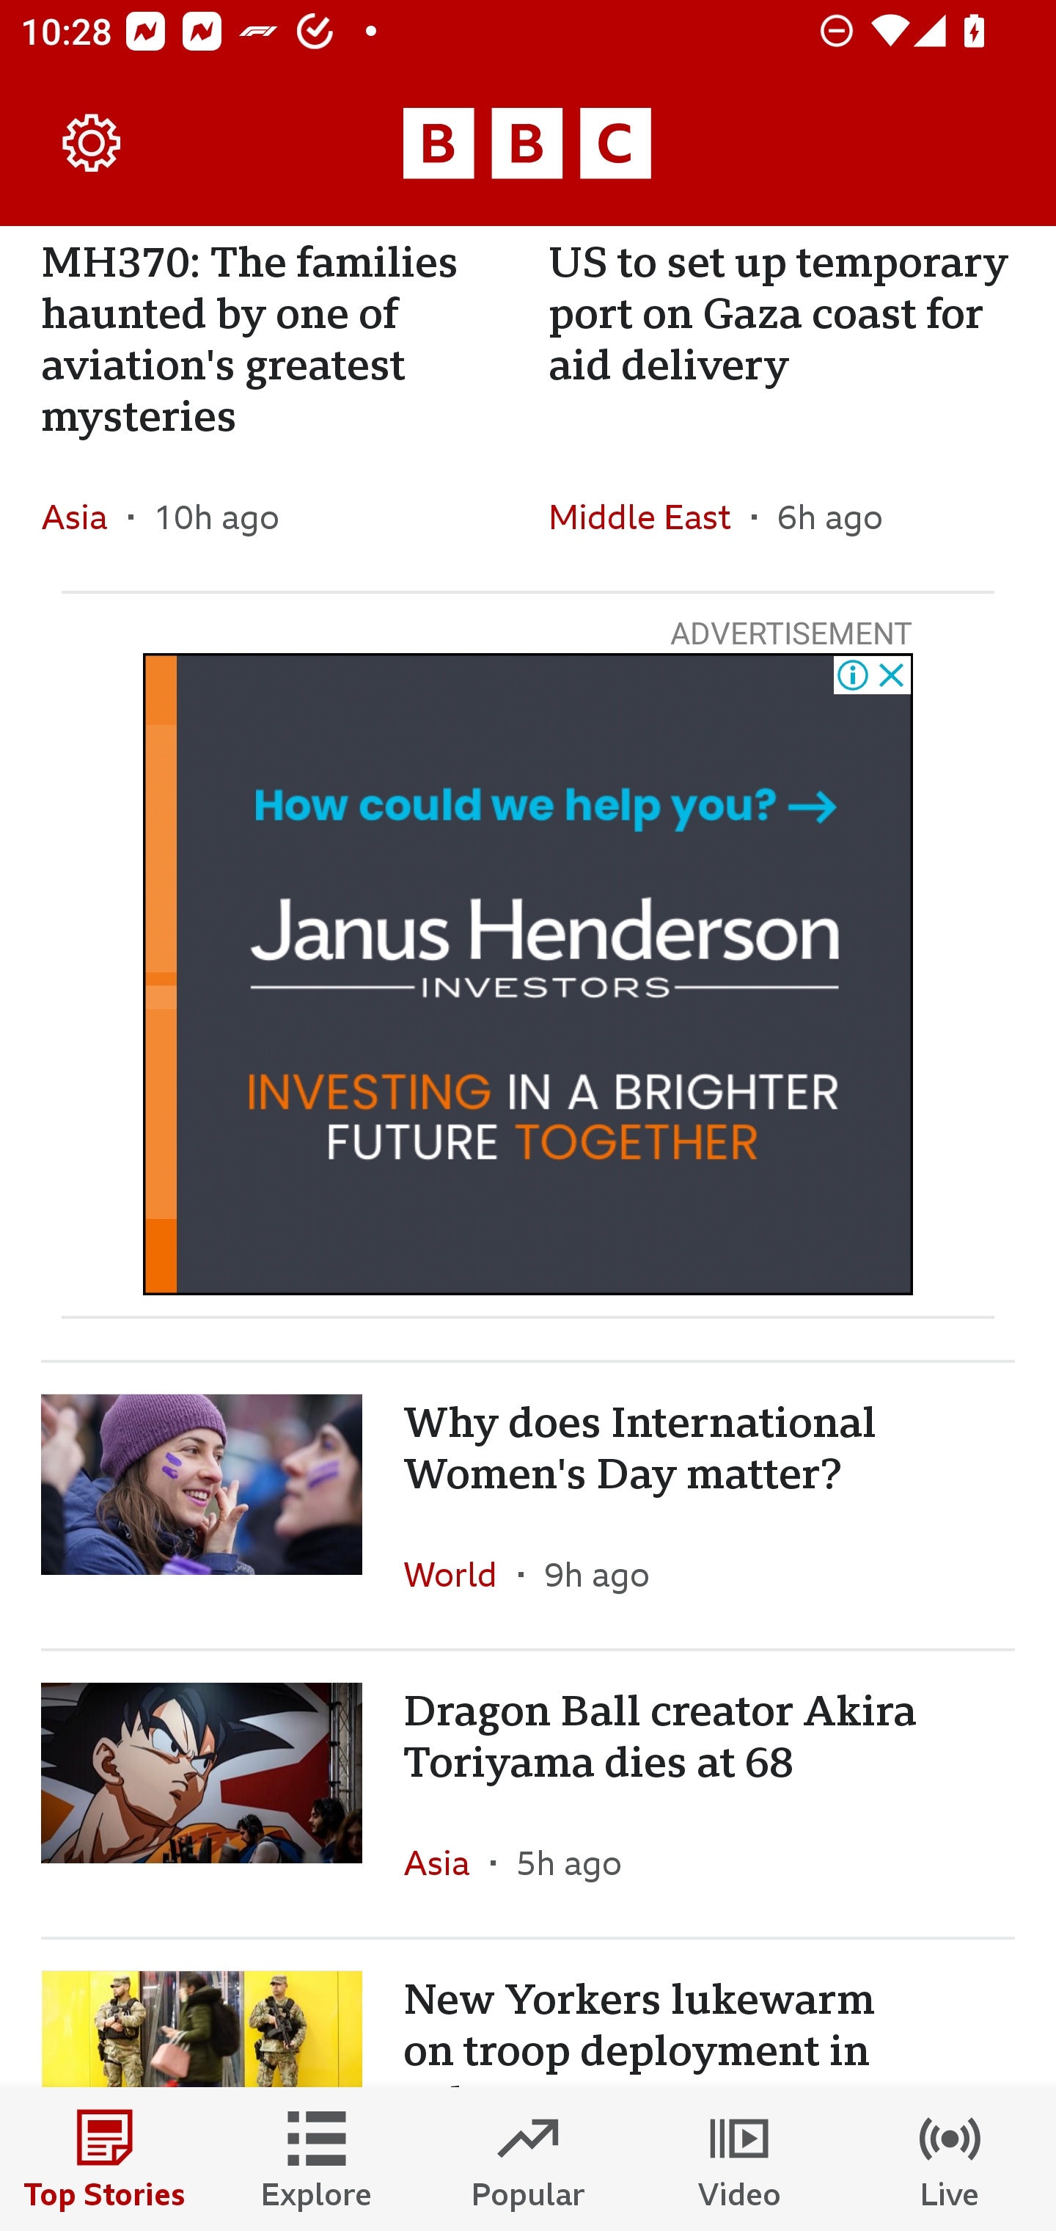 This screenshot has height=2231, width=1056. I want to click on World In the section World, so click(461, 1573).